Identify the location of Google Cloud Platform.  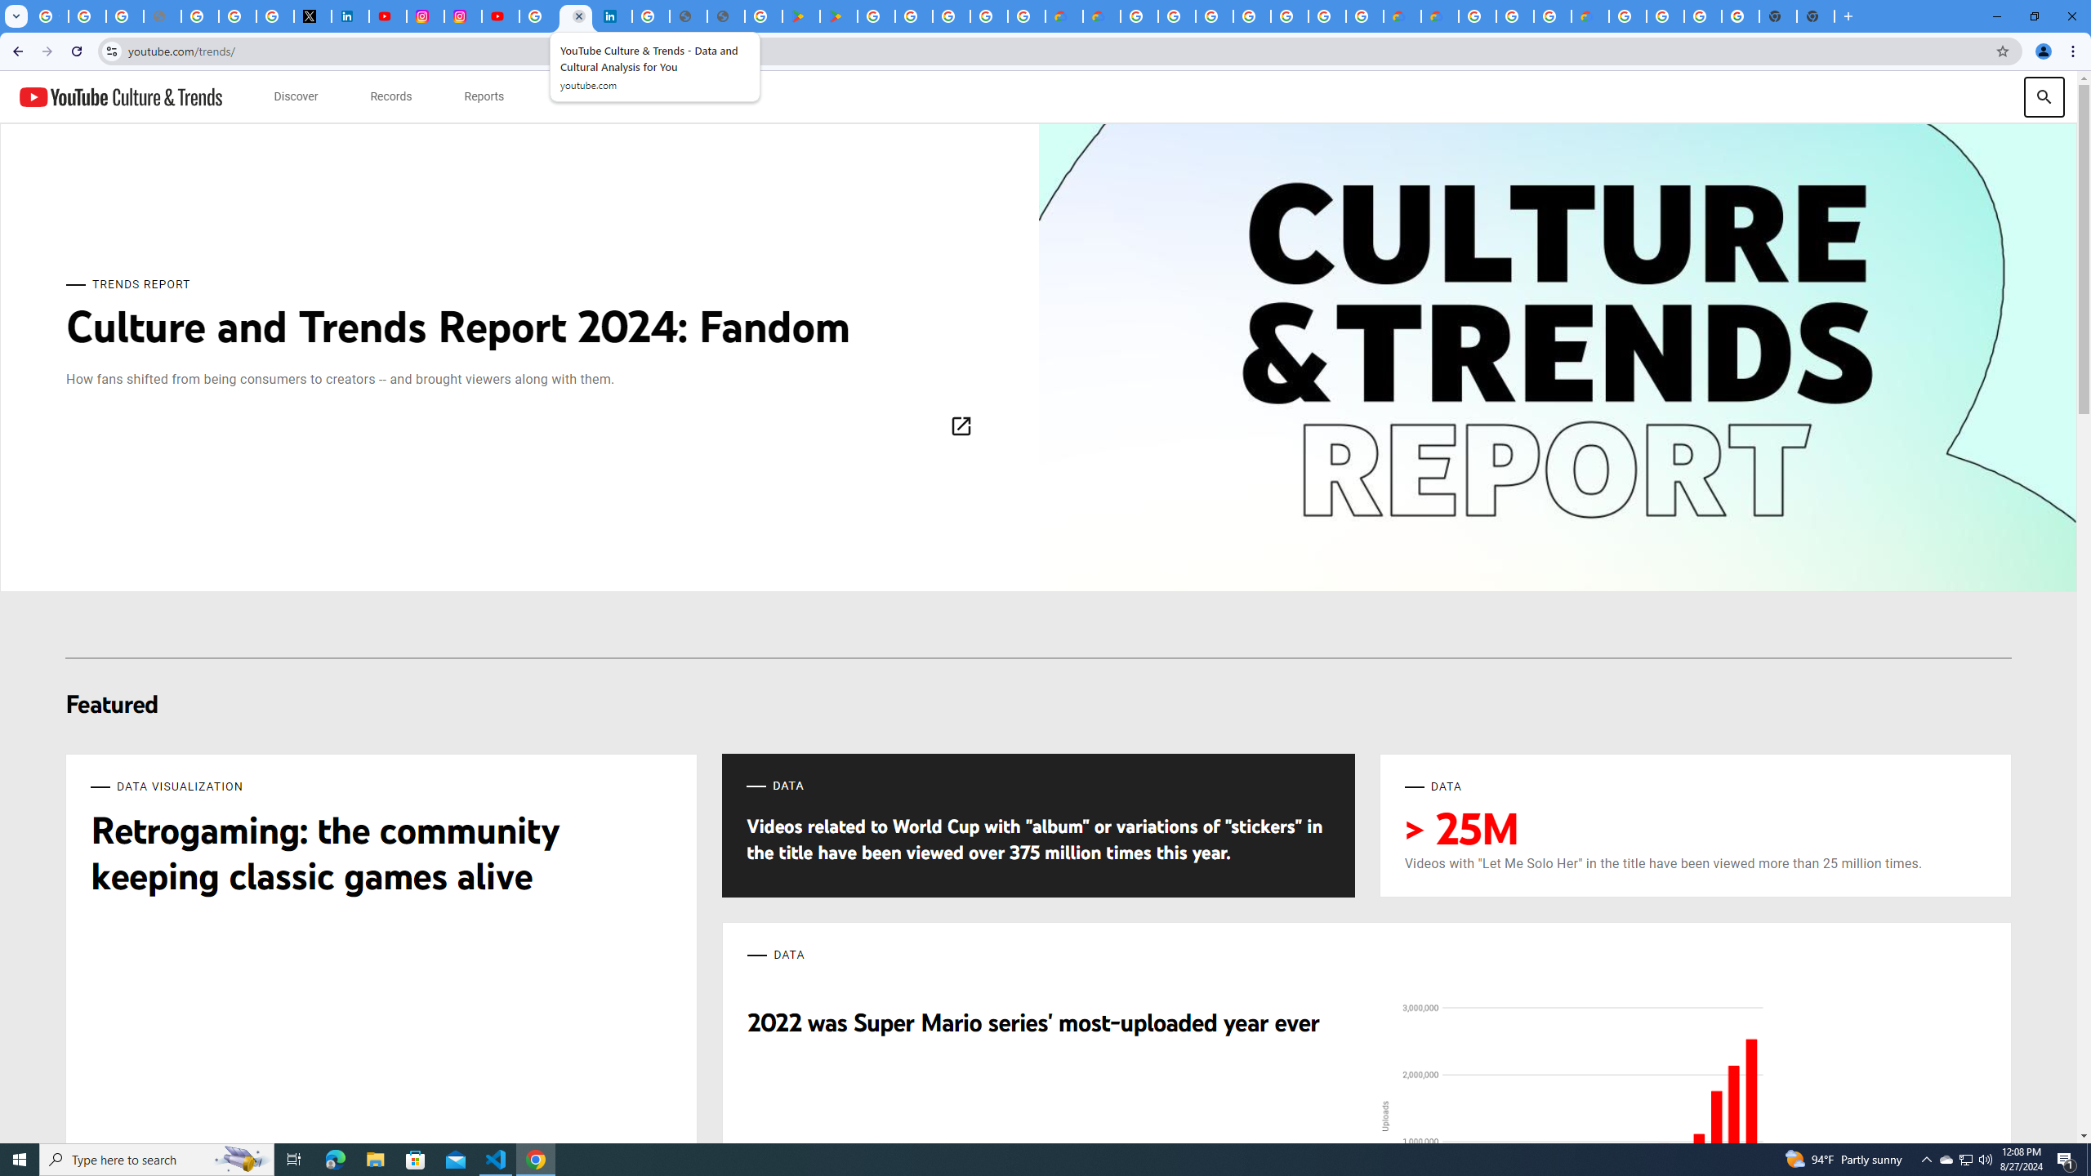
(1665, 16).